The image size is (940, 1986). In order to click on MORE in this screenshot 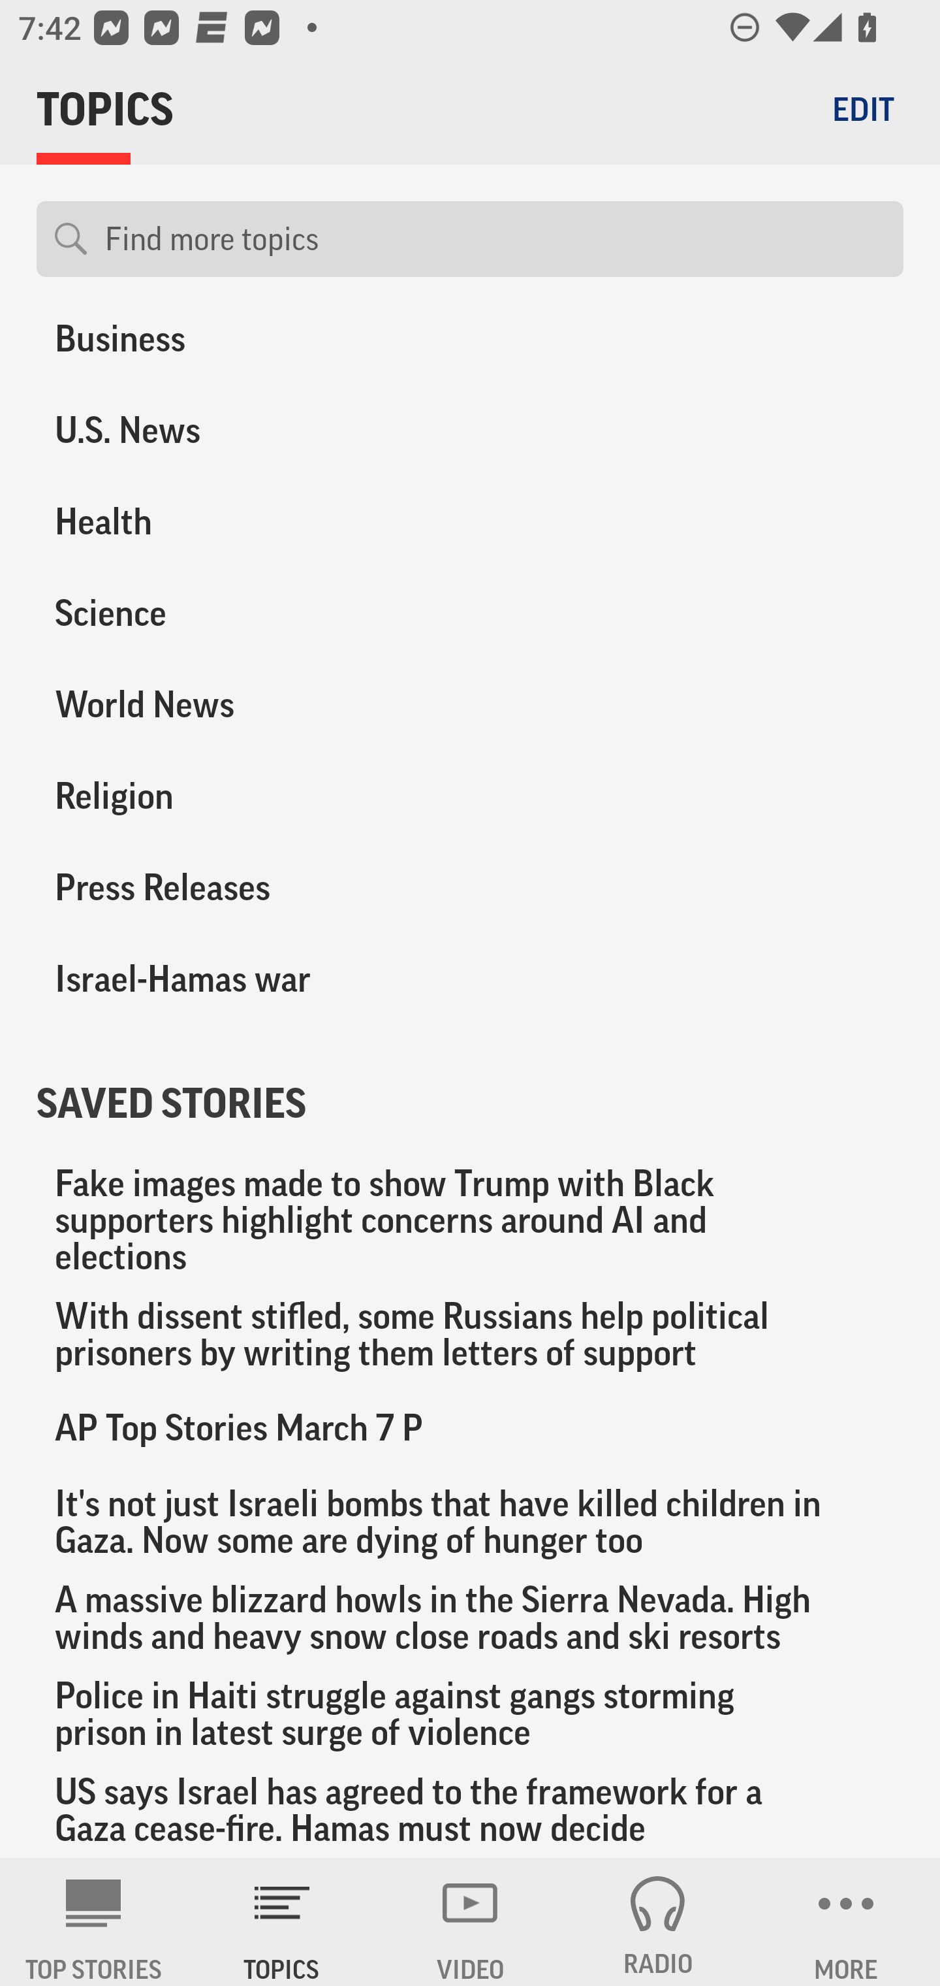, I will do `click(846, 1922)`.